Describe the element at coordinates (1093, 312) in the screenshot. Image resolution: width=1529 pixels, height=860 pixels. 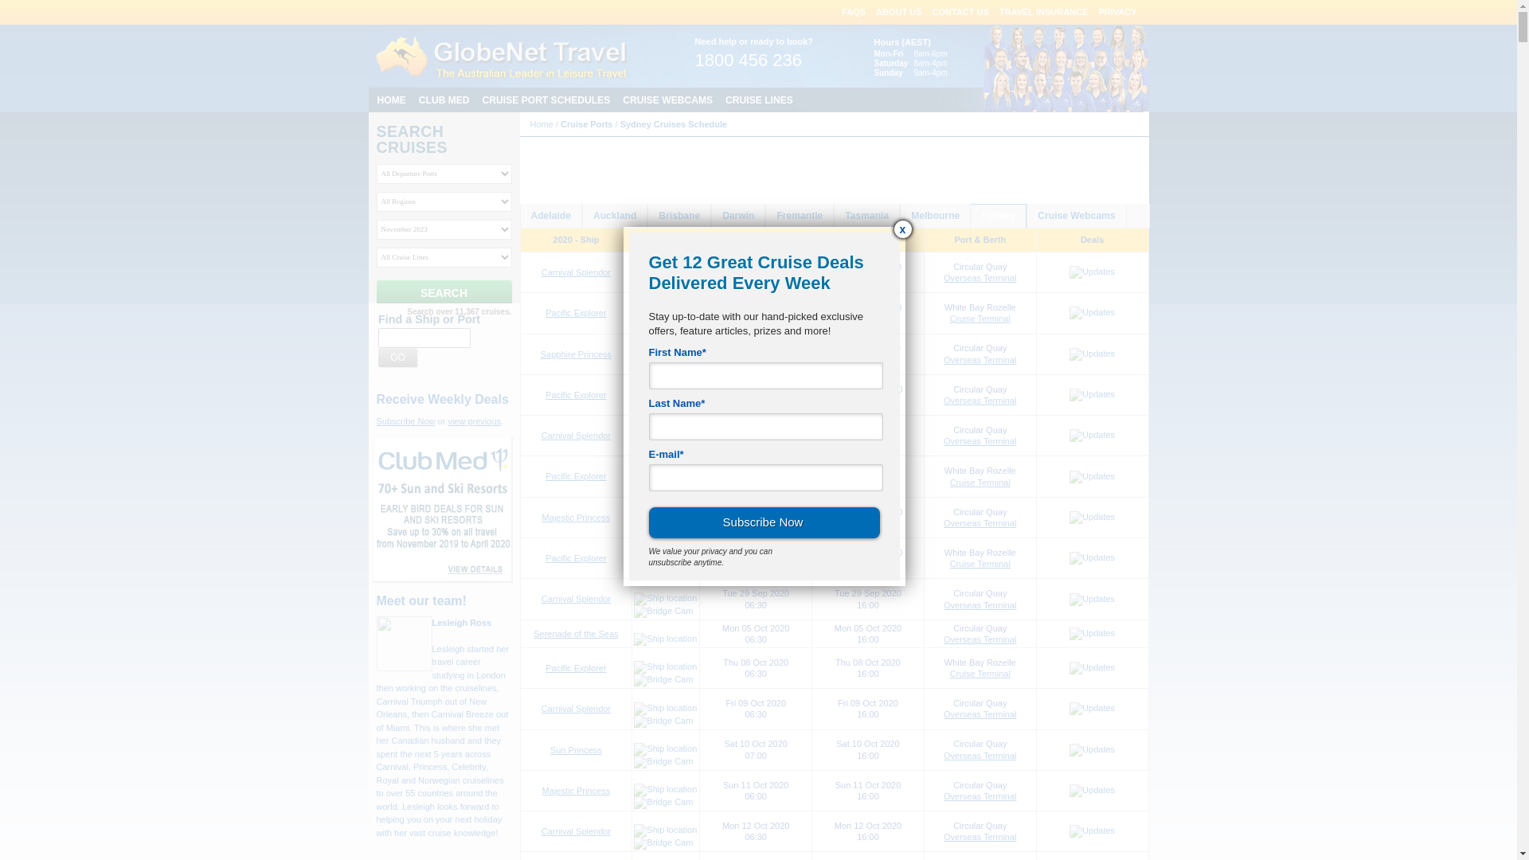
I see `Updates` at that location.